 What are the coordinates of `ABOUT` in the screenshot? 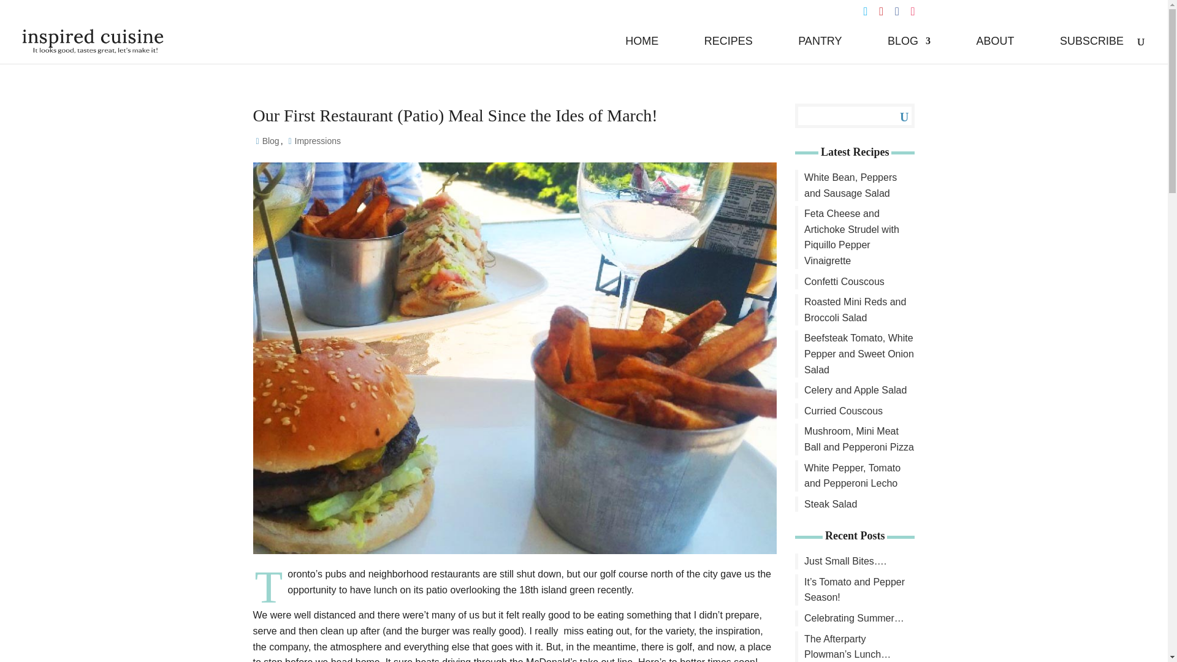 It's located at (994, 50).